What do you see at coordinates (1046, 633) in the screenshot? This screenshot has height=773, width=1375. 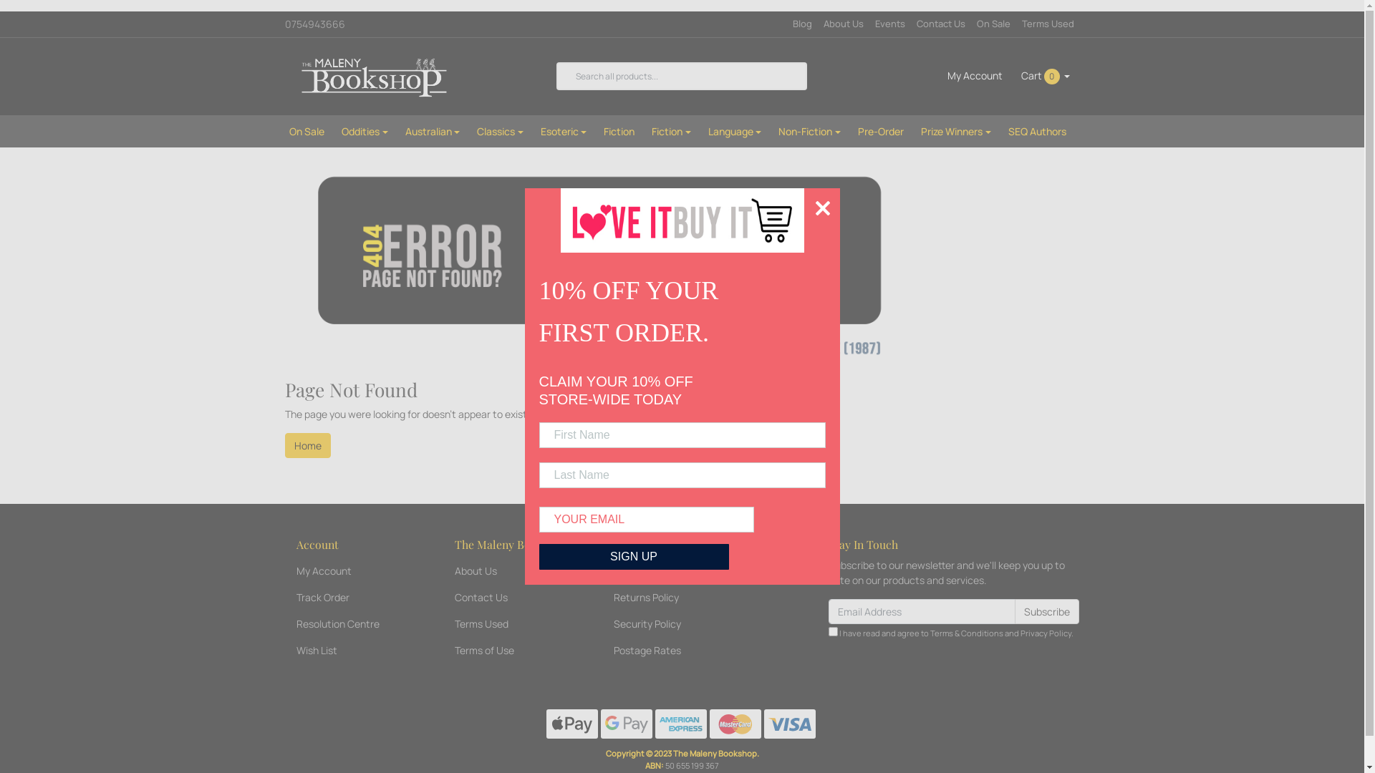 I see `Privacy Policy` at bounding box center [1046, 633].